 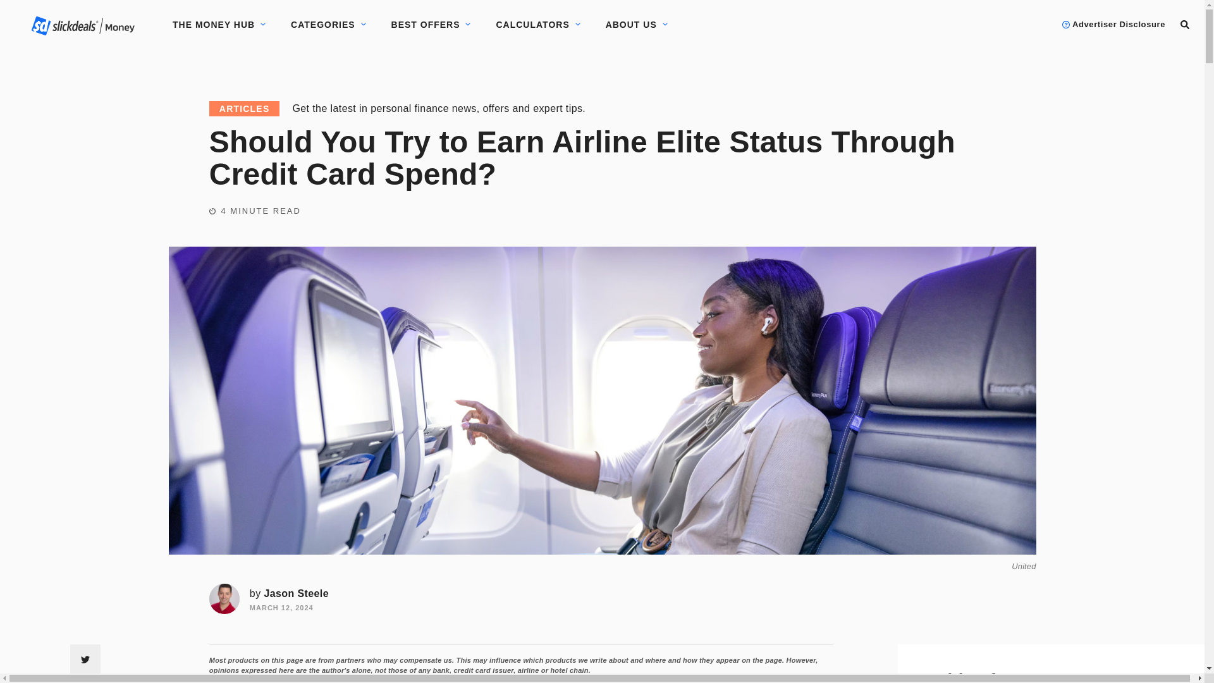 What do you see at coordinates (214, 25) in the screenshot?
I see `THE MONEY HUB` at bounding box center [214, 25].